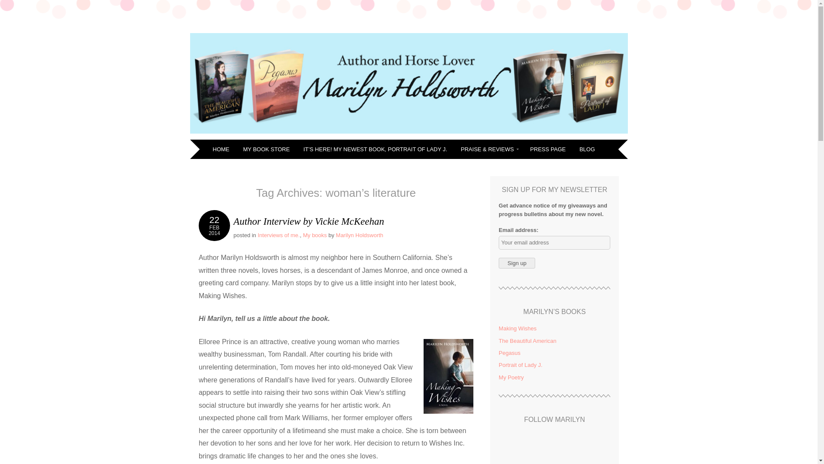 The height and width of the screenshot is (464, 824). Describe the element at coordinates (214, 225) in the screenshot. I see `HOME` at that location.